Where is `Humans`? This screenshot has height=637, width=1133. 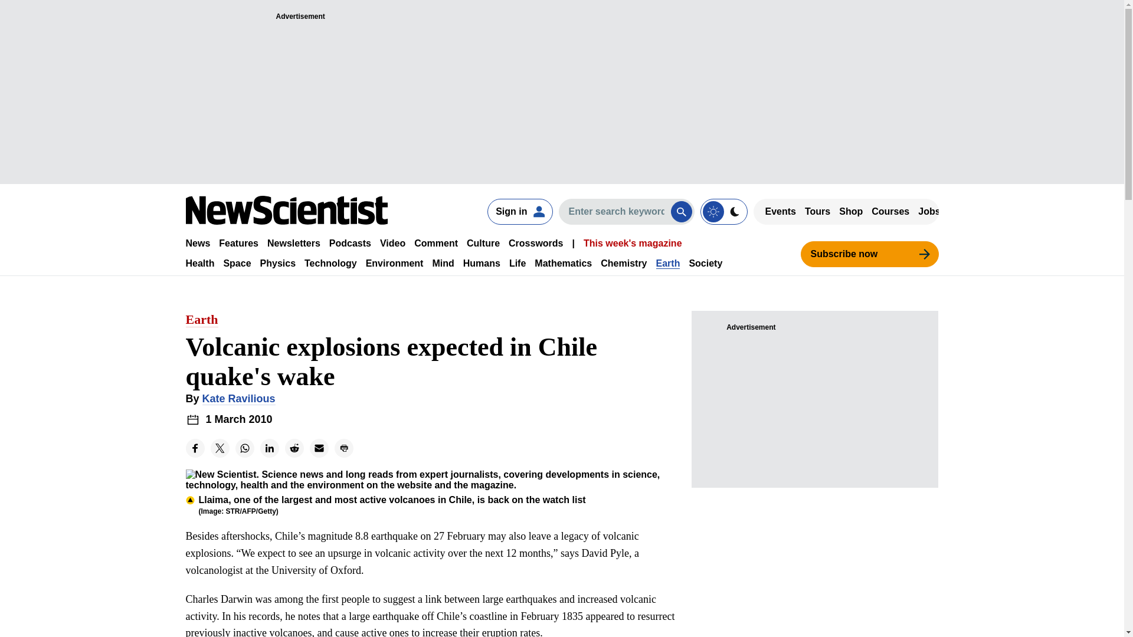
Humans is located at coordinates (482, 263).